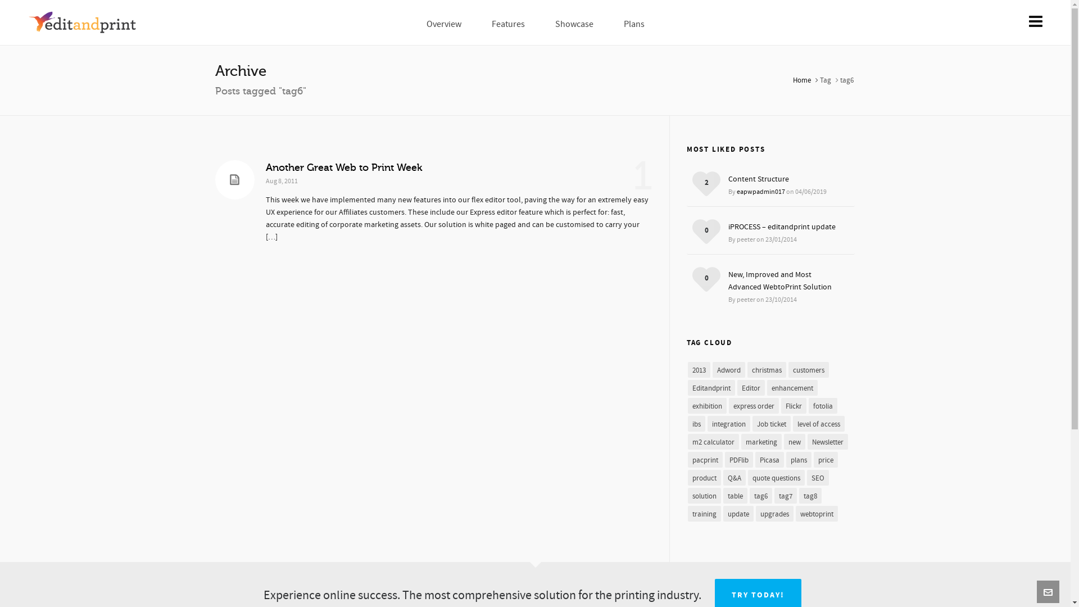 The image size is (1079, 607). What do you see at coordinates (794, 406) in the screenshot?
I see `Flickr` at bounding box center [794, 406].